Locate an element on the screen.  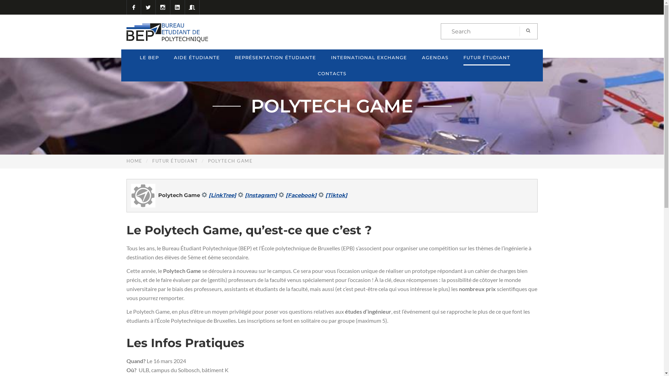
HOME is located at coordinates (134, 161).